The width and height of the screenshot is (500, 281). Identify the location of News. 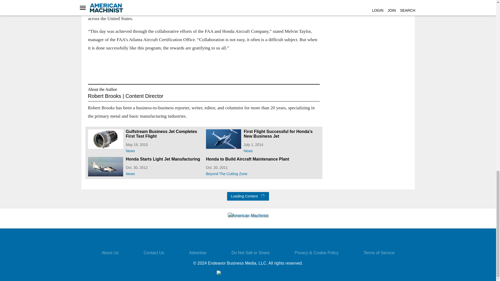
(164, 173).